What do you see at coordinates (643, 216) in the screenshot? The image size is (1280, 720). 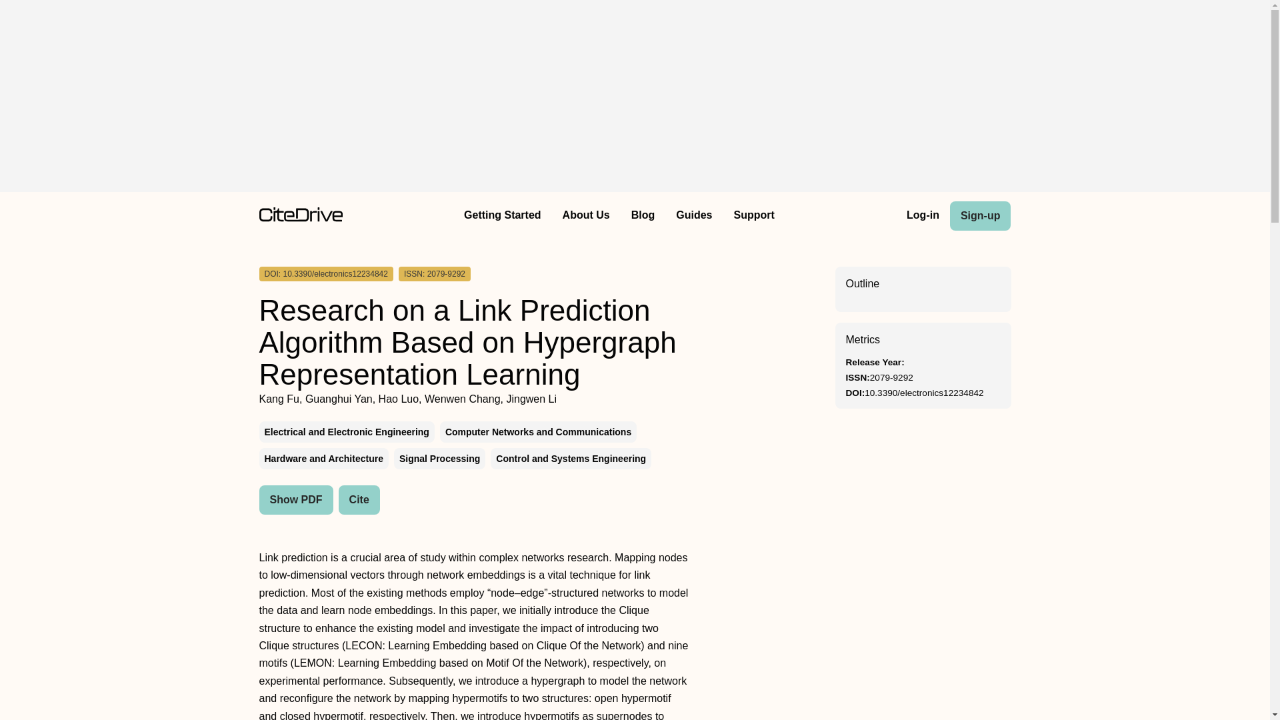 I see `Blog` at bounding box center [643, 216].